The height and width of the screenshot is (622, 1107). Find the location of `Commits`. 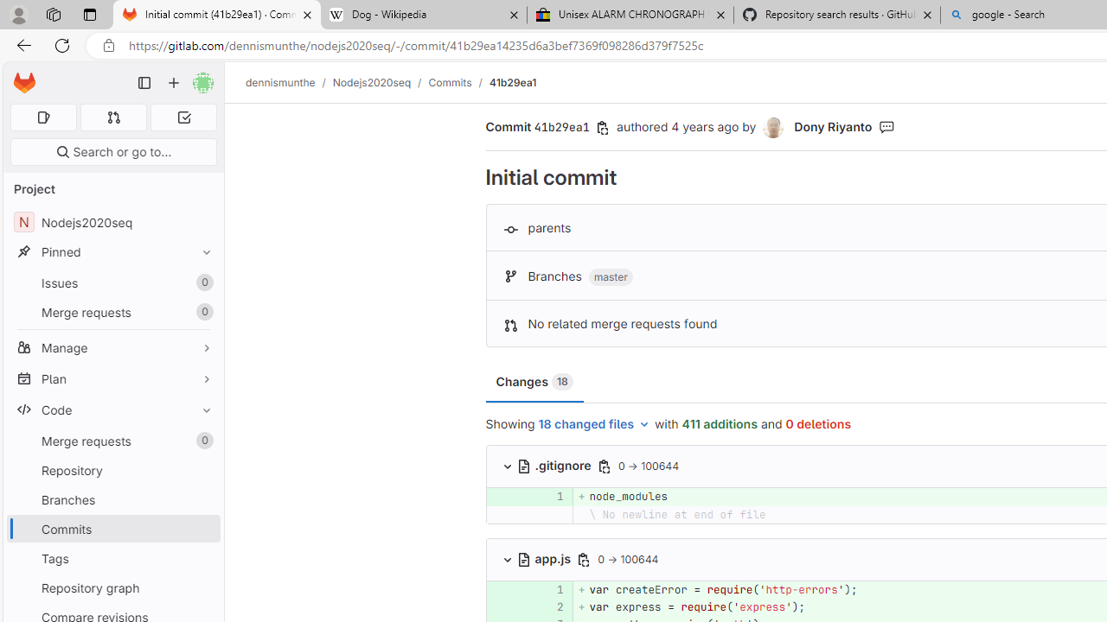

Commits is located at coordinates (450, 82).